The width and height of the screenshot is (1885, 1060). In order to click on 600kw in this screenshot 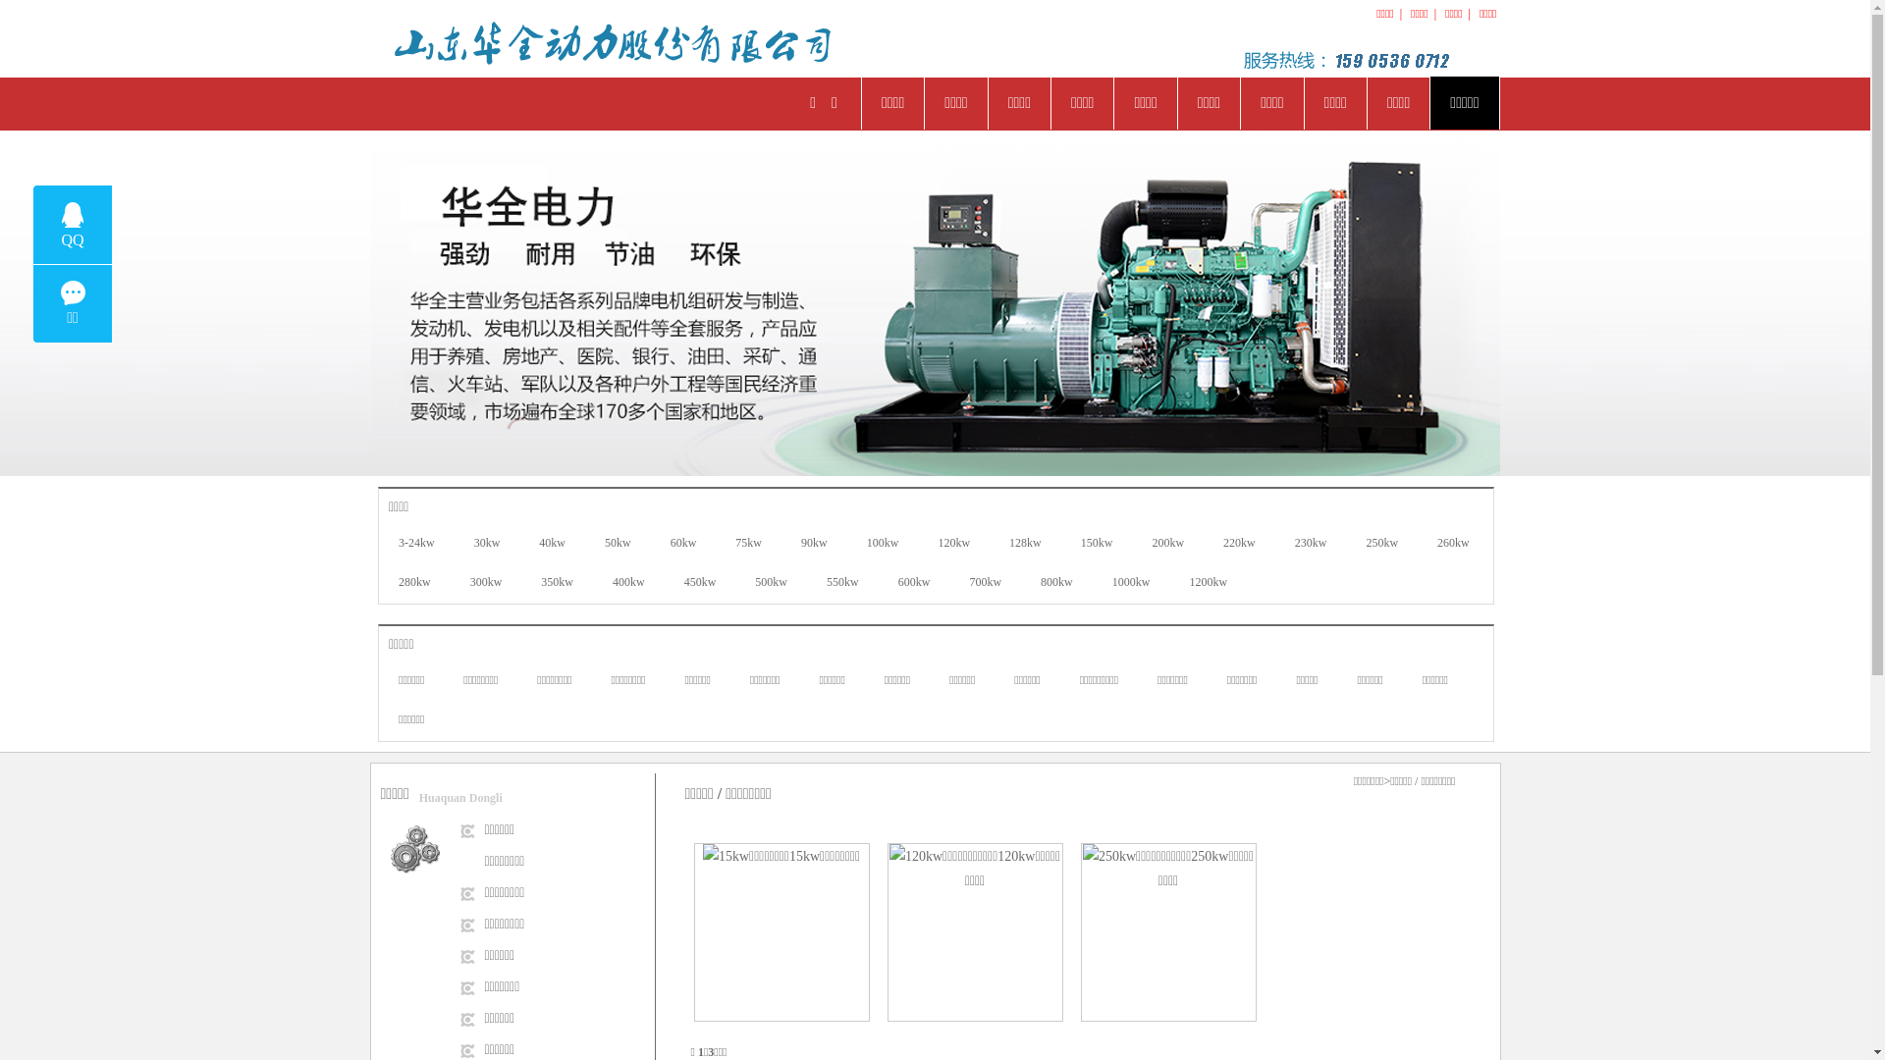, I will do `click(915, 583)`.